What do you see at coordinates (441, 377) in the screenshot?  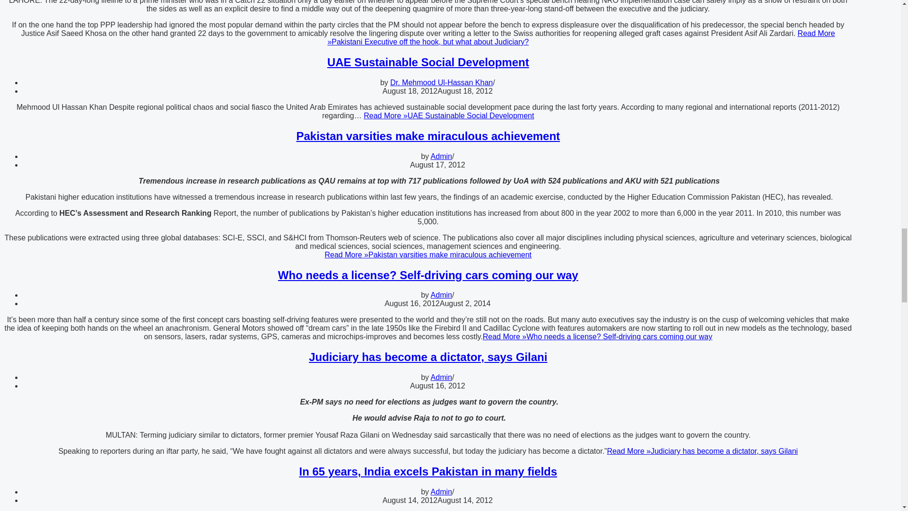 I see `Posts by Admin` at bounding box center [441, 377].